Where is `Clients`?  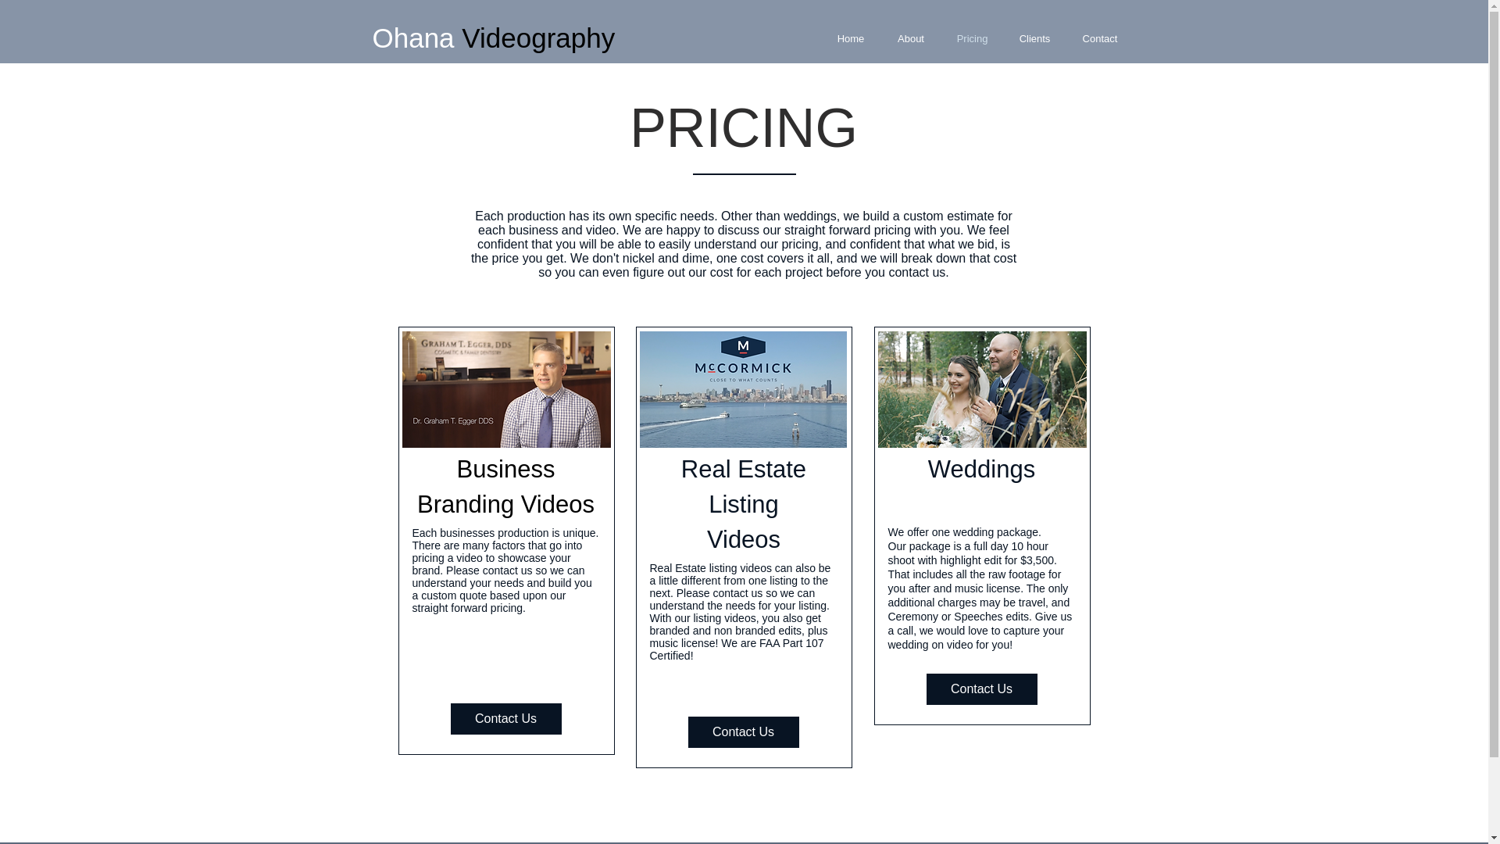 Clients is located at coordinates (1034, 38).